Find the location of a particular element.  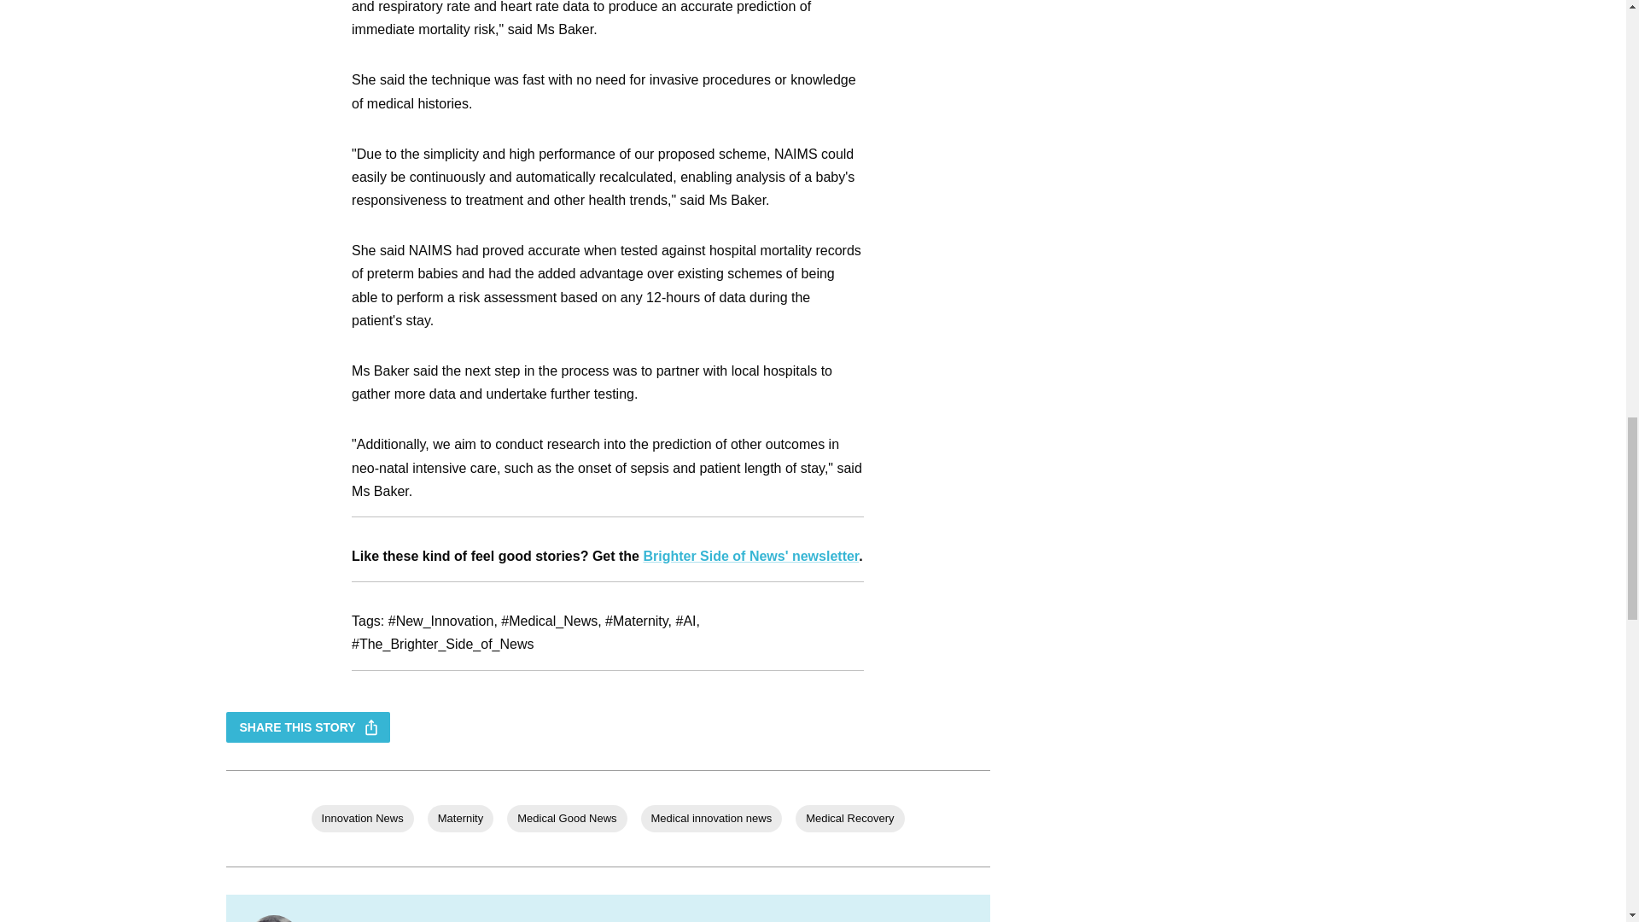

Medical innovation news is located at coordinates (712, 818).